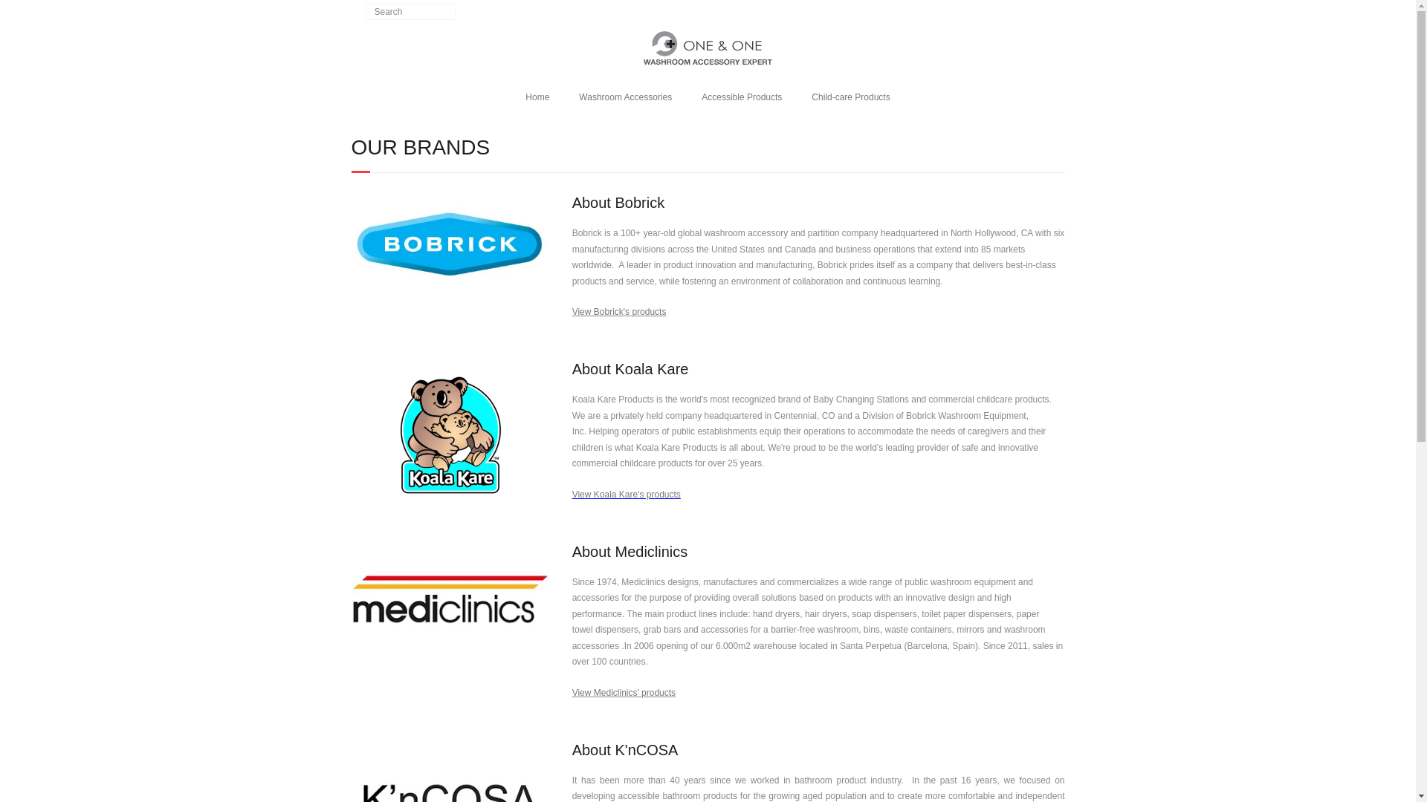 This screenshot has width=1427, height=802. I want to click on View Bobrick's products, so click(618, 311).